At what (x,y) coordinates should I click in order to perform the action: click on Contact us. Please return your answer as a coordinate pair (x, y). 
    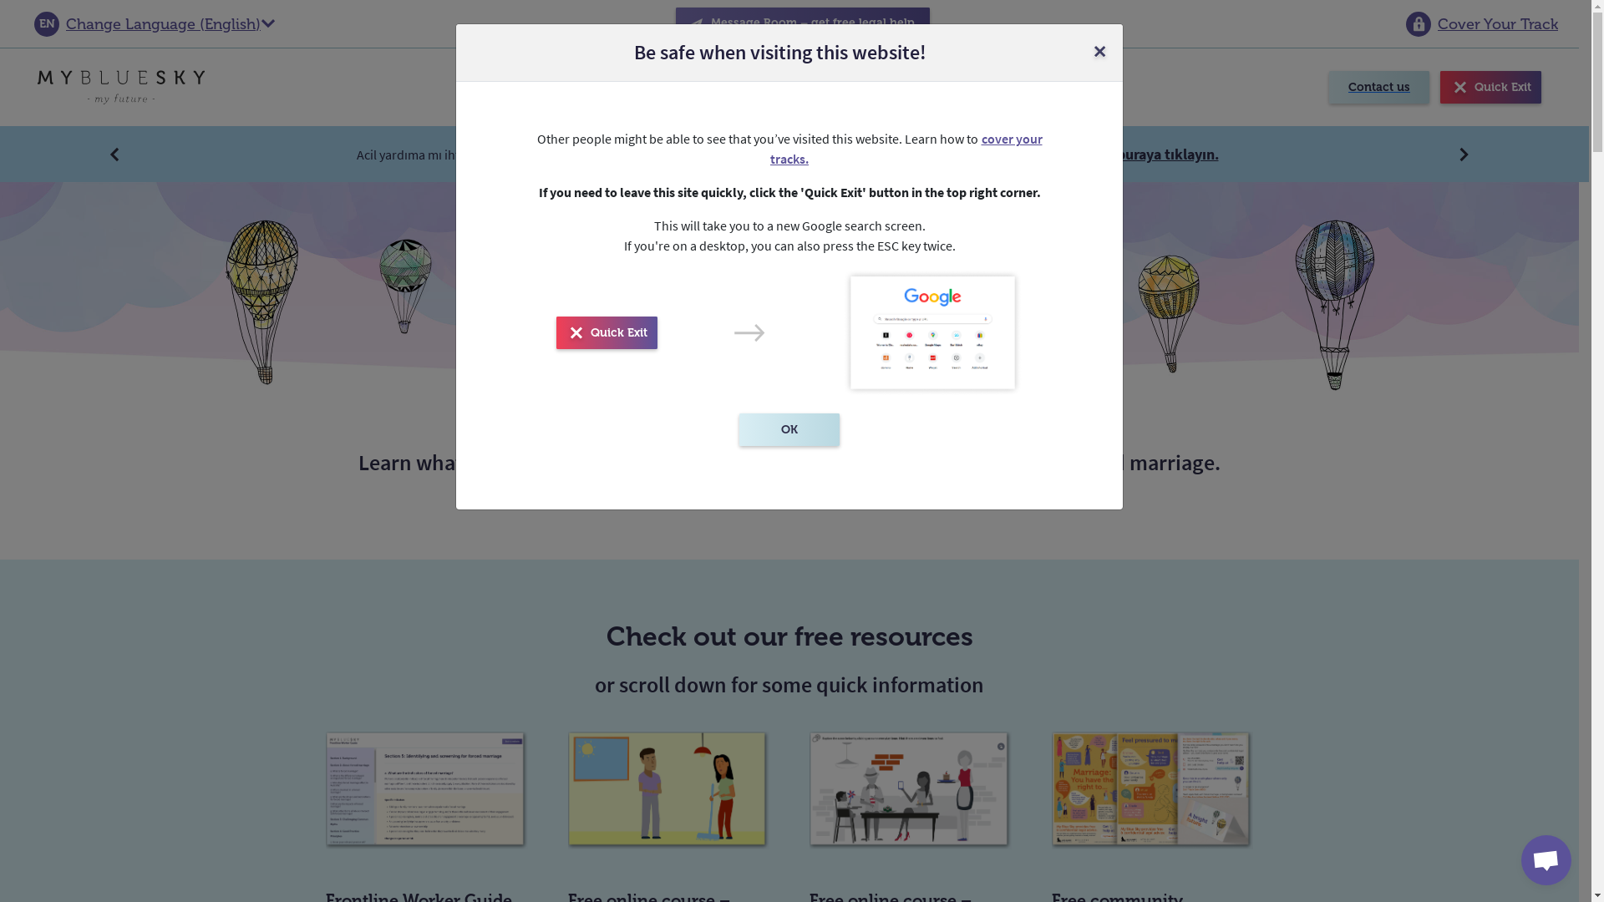
    Looking at the image, I should click on (1379, 87).